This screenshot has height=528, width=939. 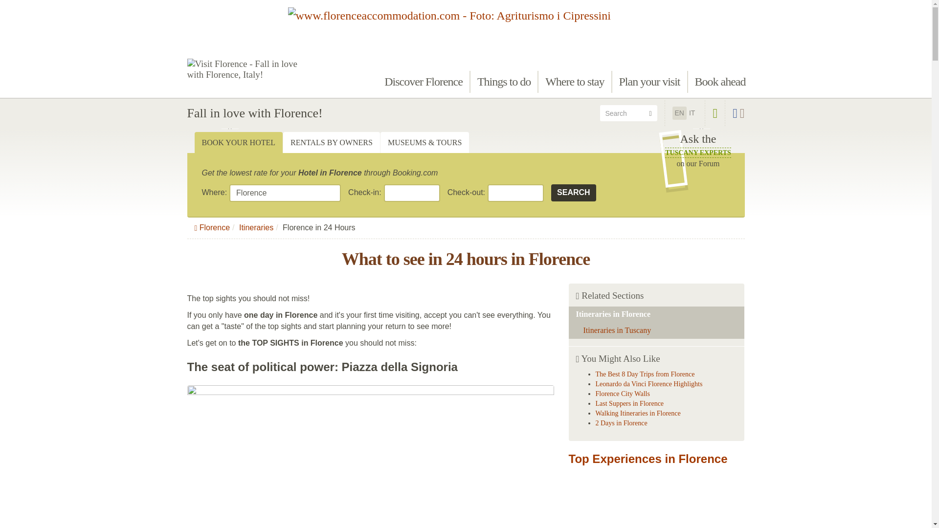 What do you see at coordinates (680, 112) in the screenshot?
I see `Florence in 24 Hours - English` at bounding box center [680, 112].